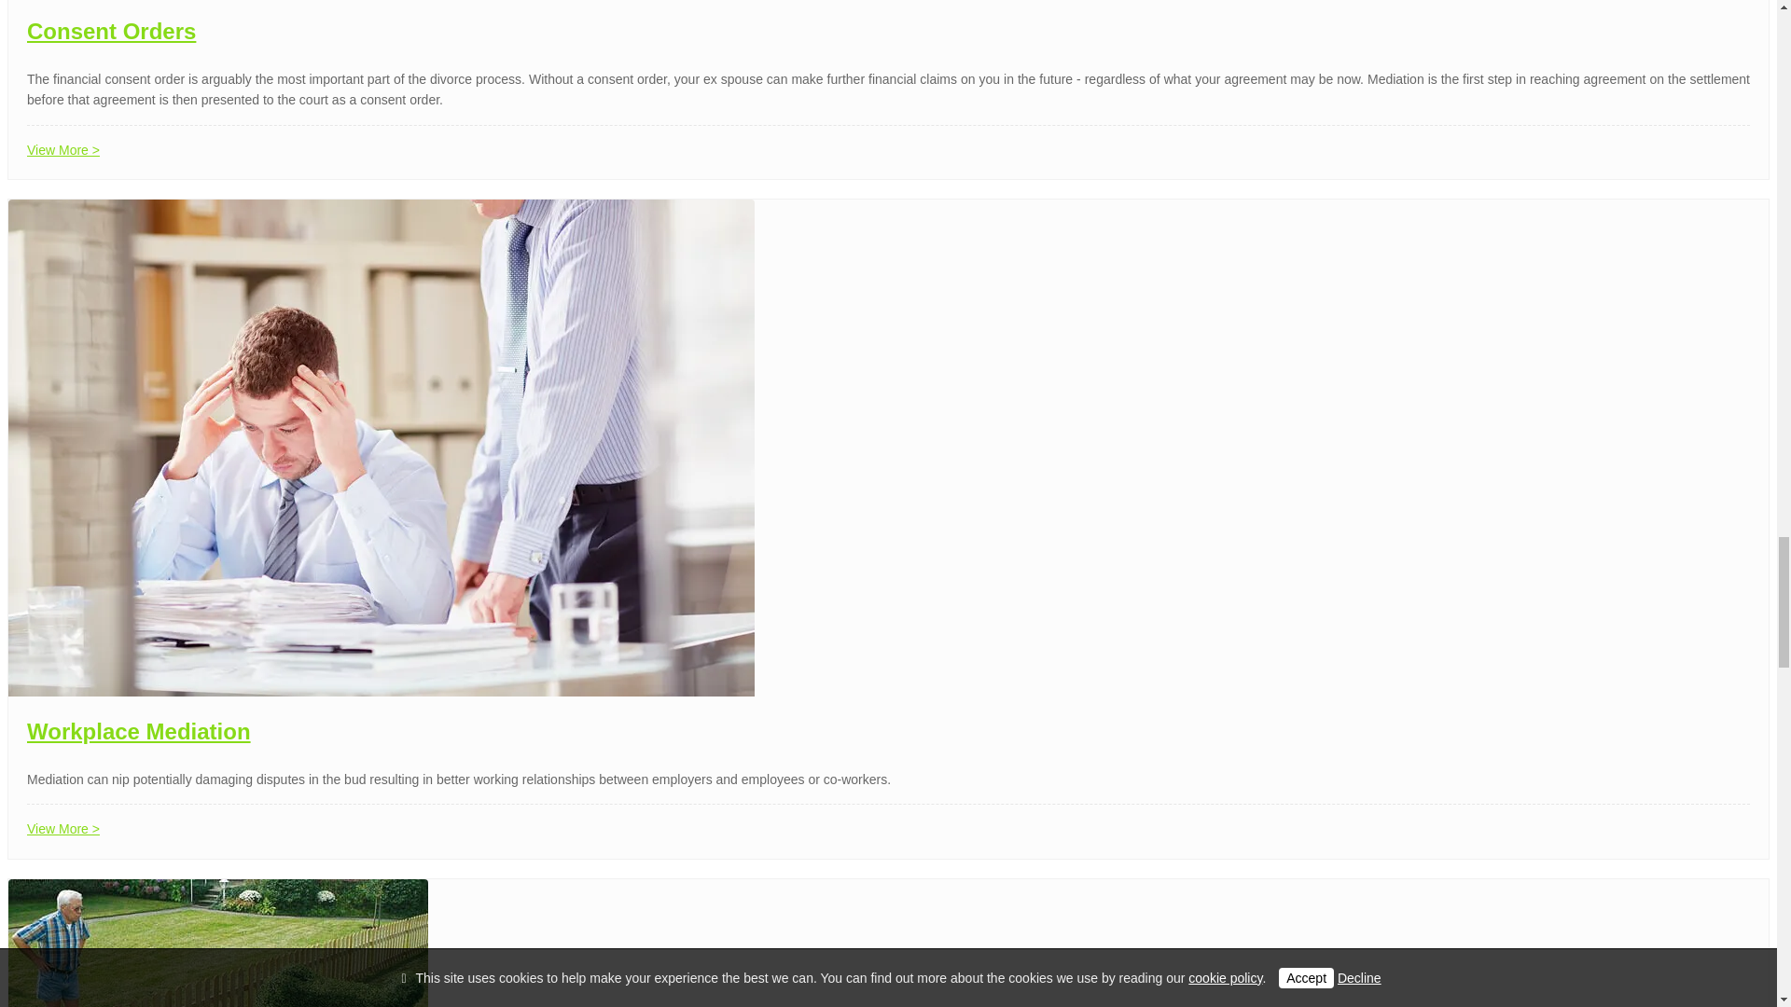  I want to click on Workplace Mediation, so click(138, 731).